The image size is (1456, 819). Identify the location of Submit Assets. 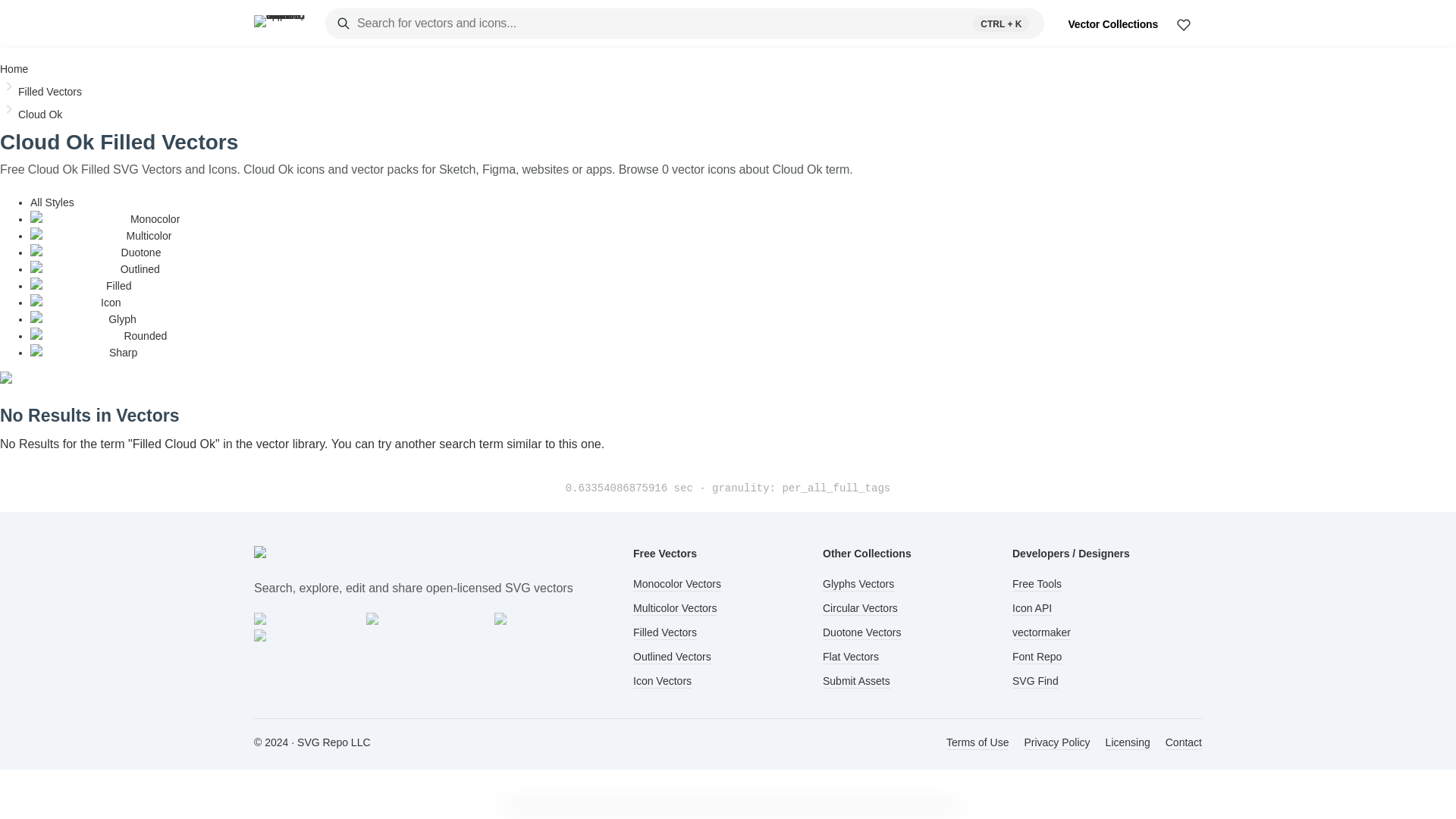
(855, 681).